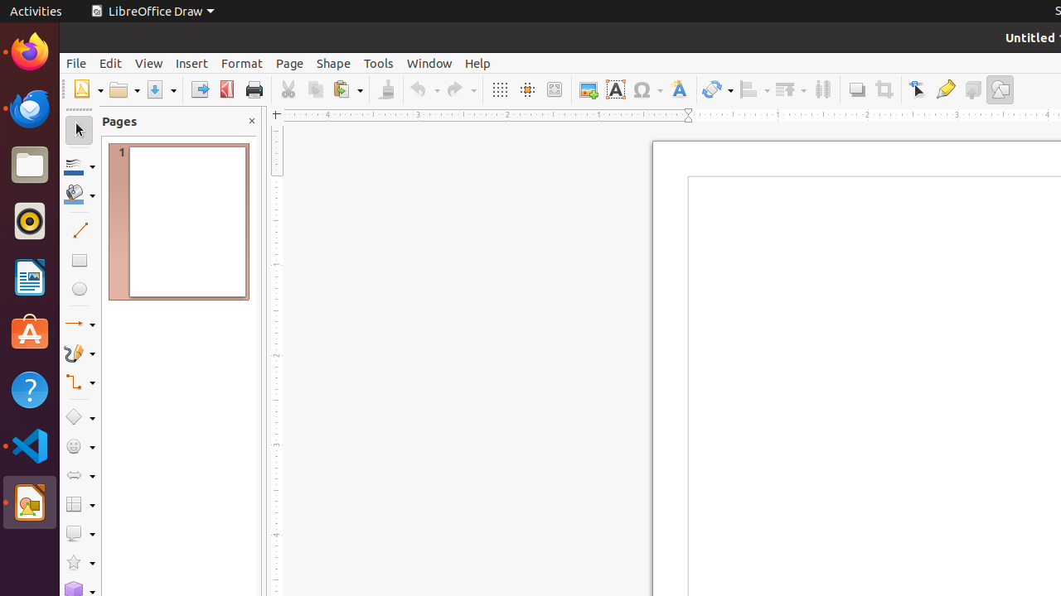 This screenshot has height=596, width=1061. I want to click on Rhythmbox, so click(30, 221).